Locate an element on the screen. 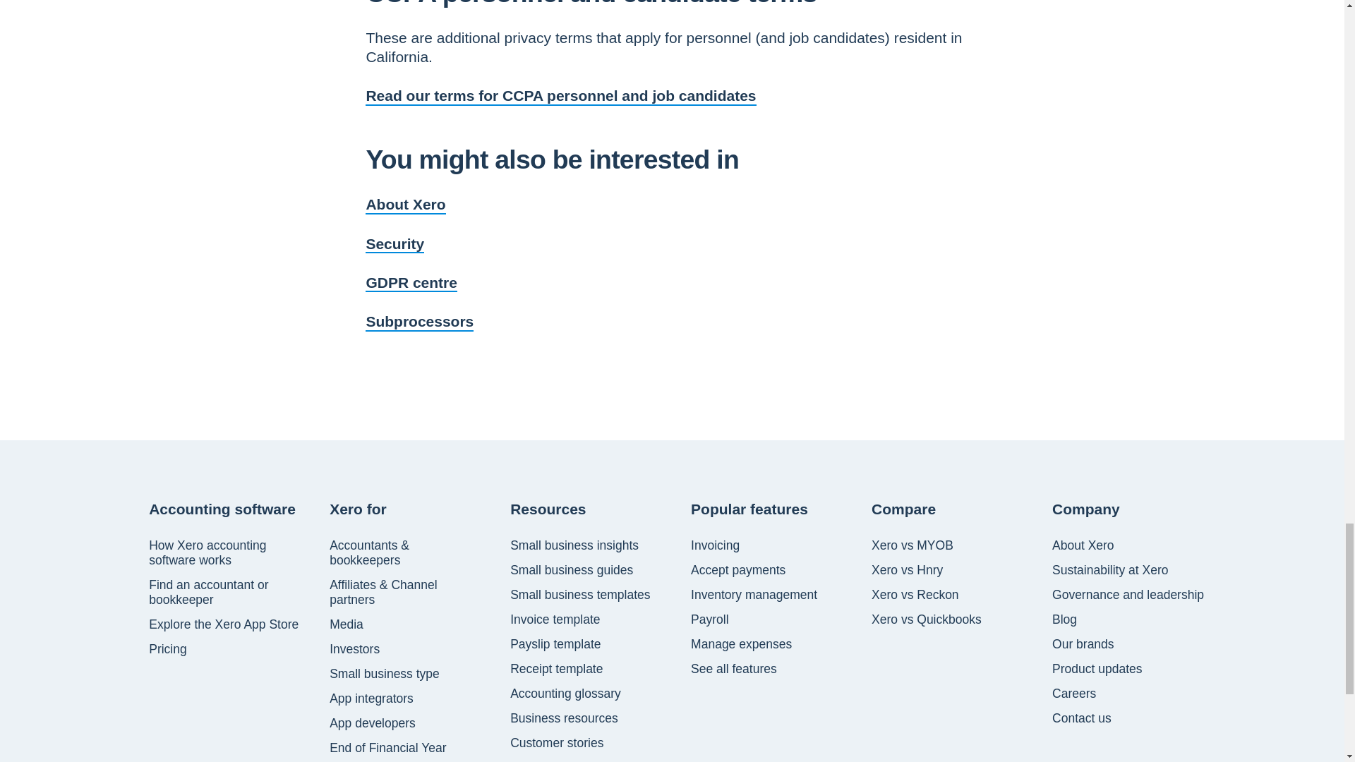  App integrators is located at coordinates (371, 698).